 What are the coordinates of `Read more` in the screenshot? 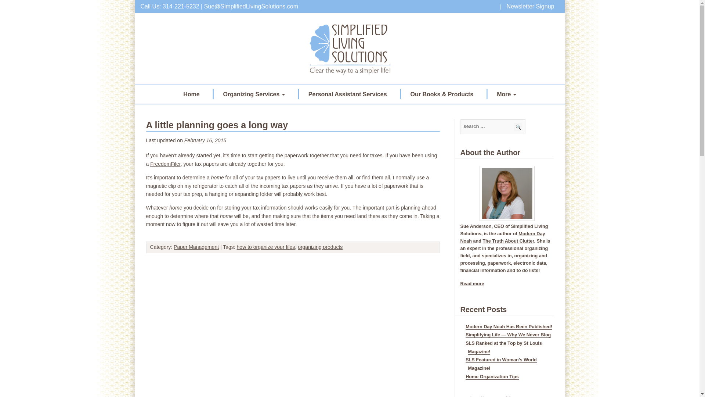 It's located at (472, 283).